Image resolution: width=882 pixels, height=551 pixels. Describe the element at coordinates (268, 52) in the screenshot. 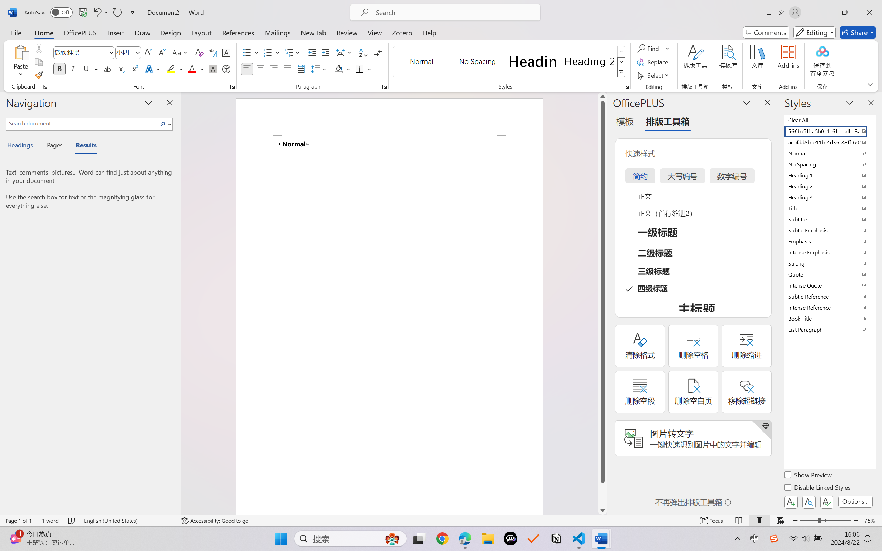

I see `Numbering` at that location.